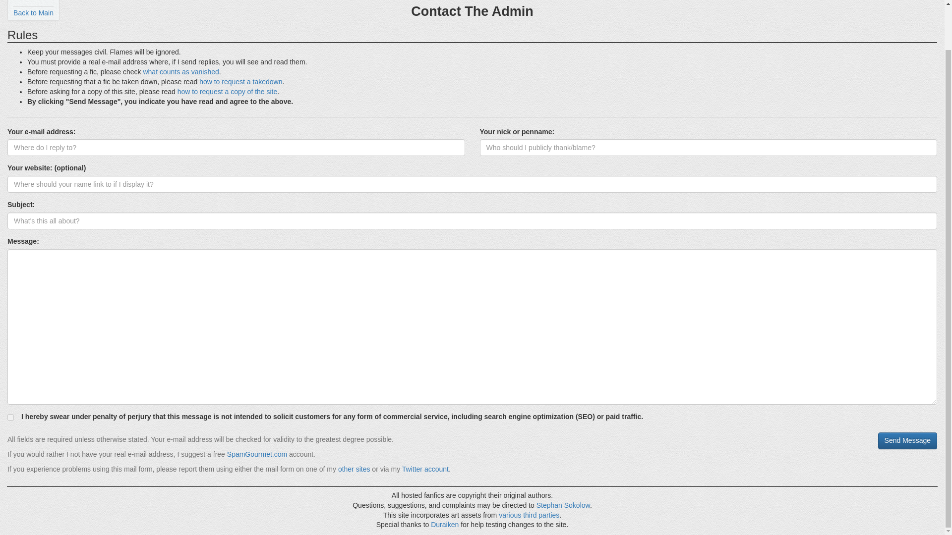 This screenshot has height=535, width=952. What do you see at coordinates (33, 13) in the screenshot?
I see `Back to Main` at bounding box center [33, 13].